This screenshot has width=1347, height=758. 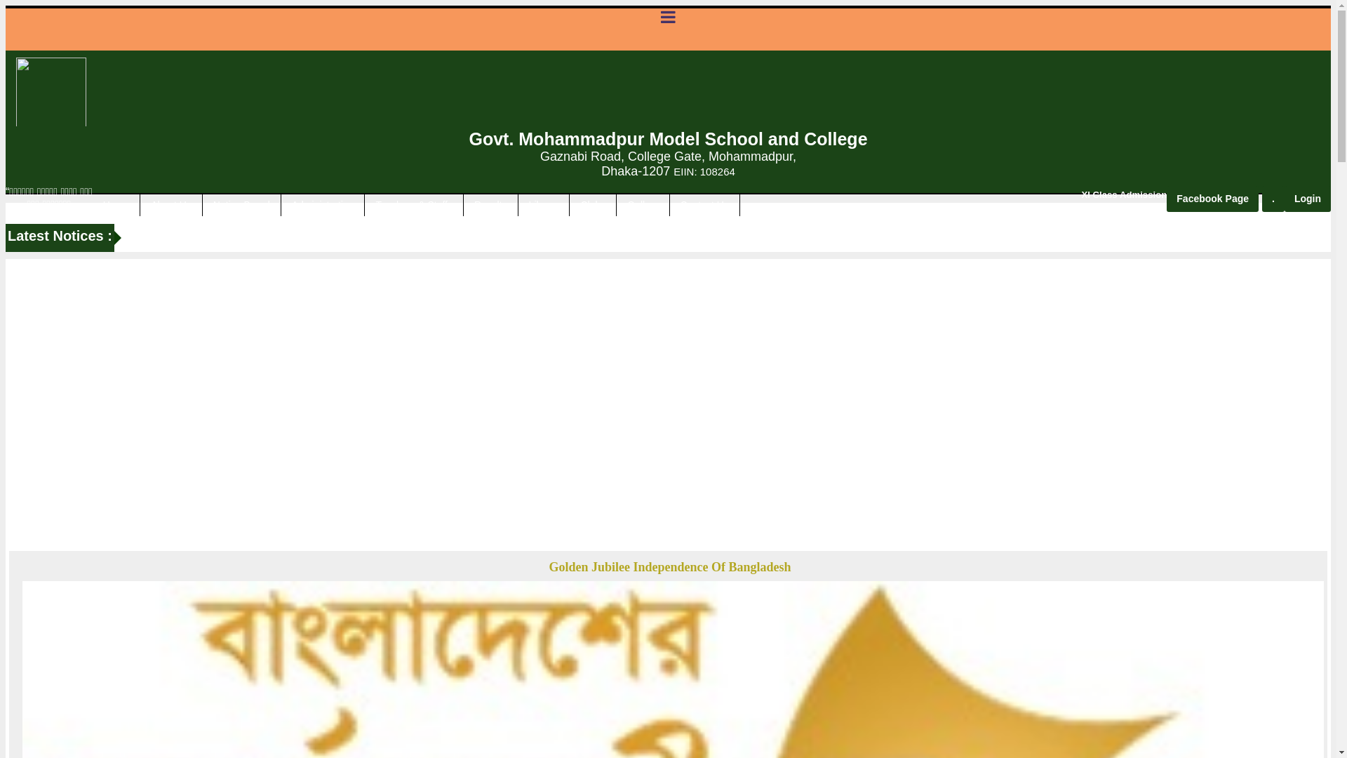 I want to click on About Us, so click(x=171, y=205).